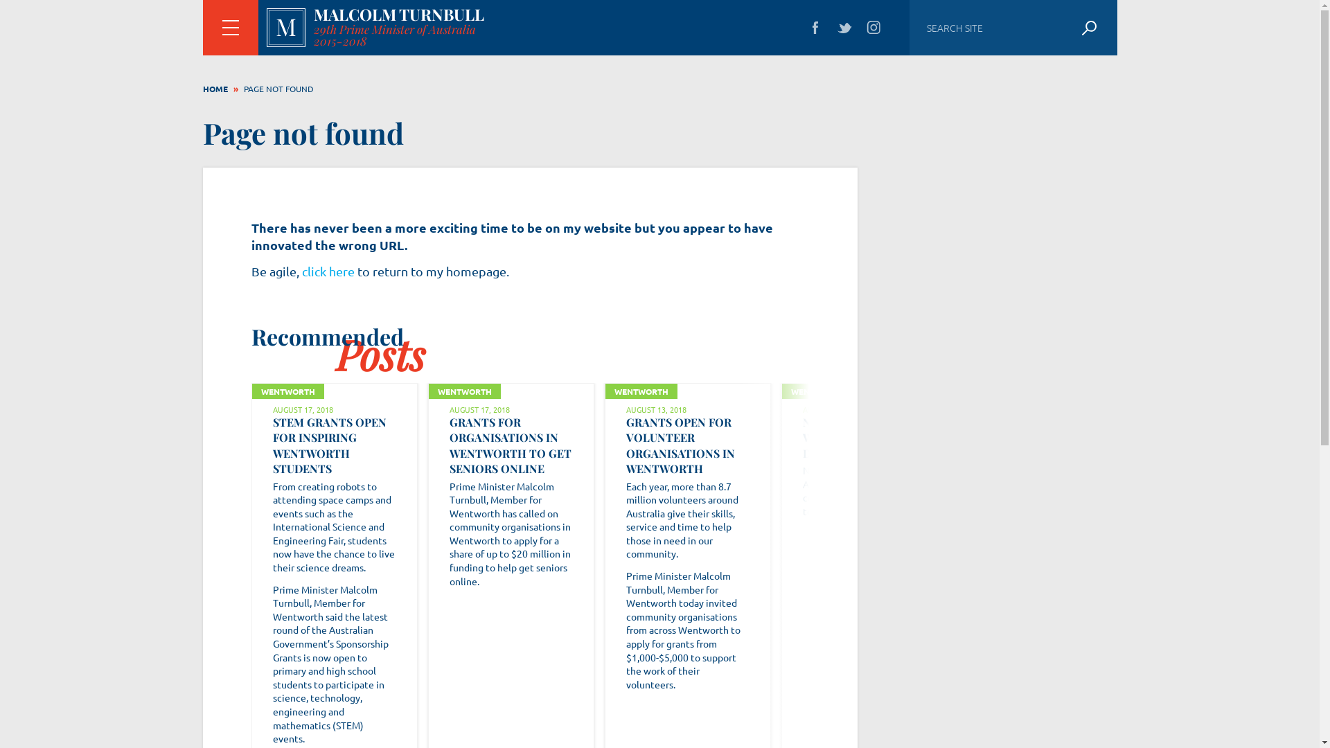 The image size is (1330, 748). Describe the element at coordinates (330, 445) in the screenshot. I see `STEM GRANTS OPEN FOR INSPIRING WENTWORTH STUDENTS` at that location.